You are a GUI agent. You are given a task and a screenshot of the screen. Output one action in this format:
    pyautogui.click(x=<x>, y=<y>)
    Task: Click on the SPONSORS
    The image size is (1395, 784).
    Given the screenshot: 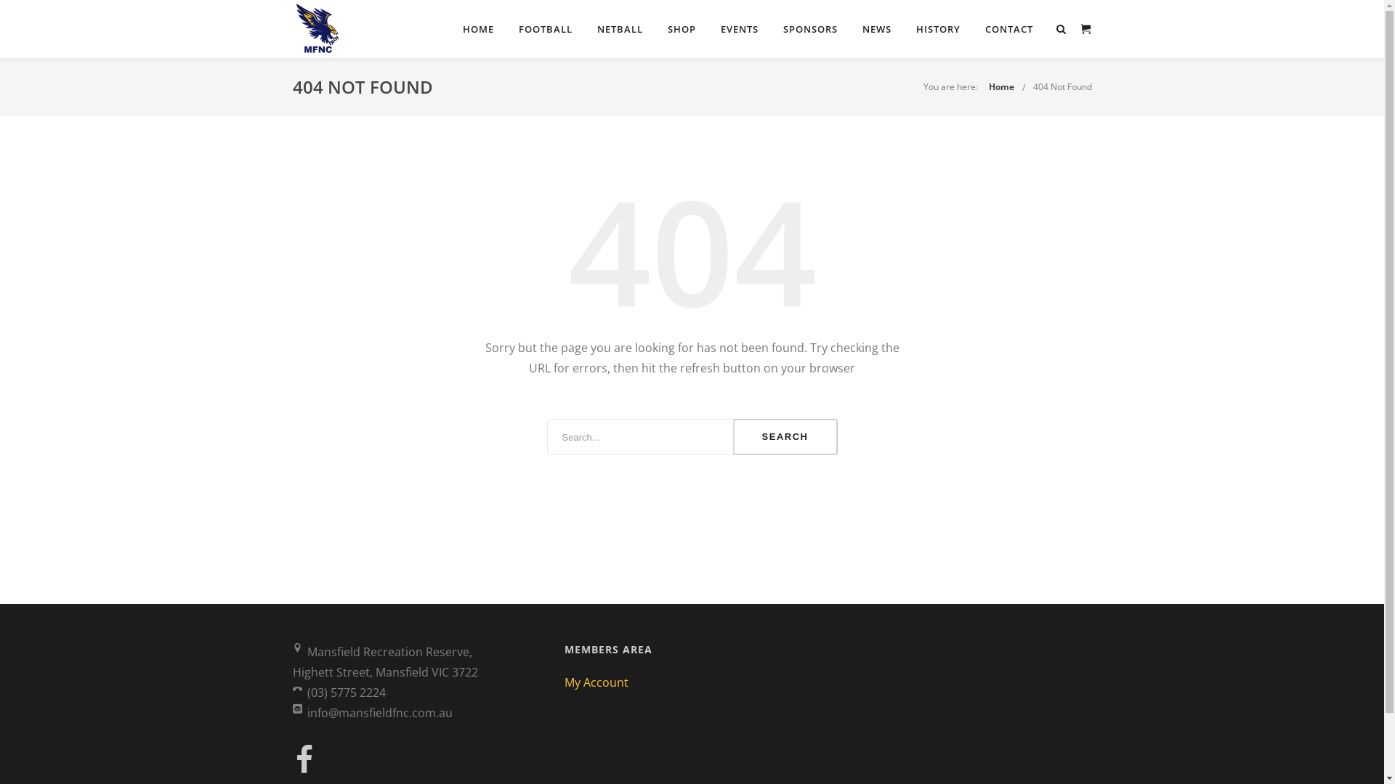 What is the action you would take?
    pyautogui.click(x=811, y=29)
    